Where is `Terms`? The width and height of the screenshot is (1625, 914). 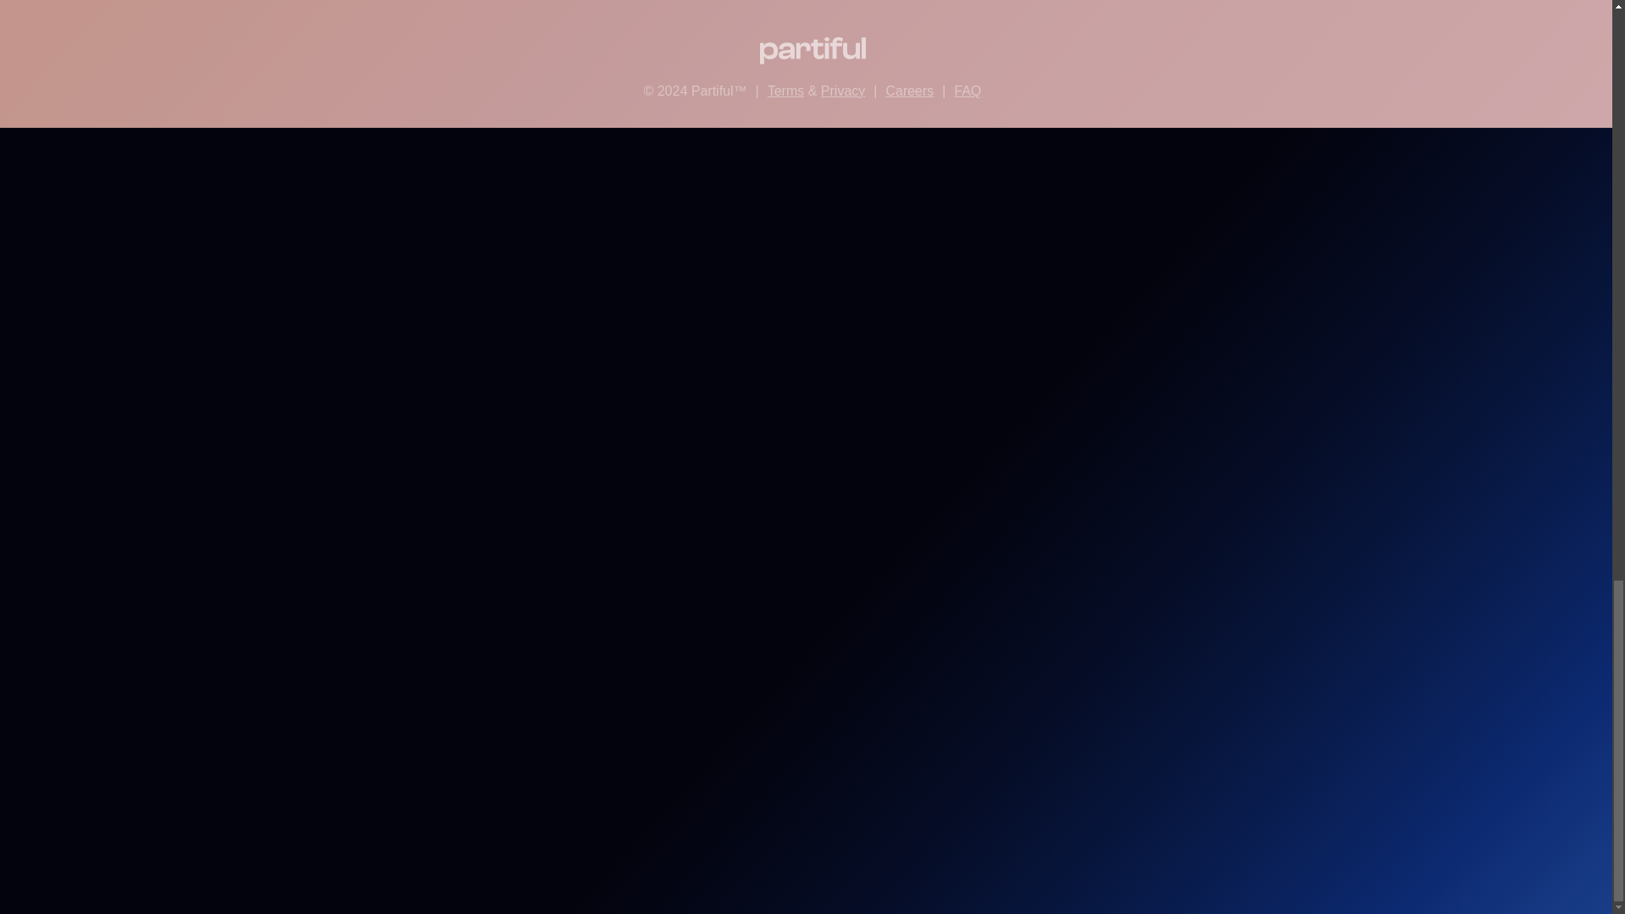 Terms is located at coordinates (785, 91).